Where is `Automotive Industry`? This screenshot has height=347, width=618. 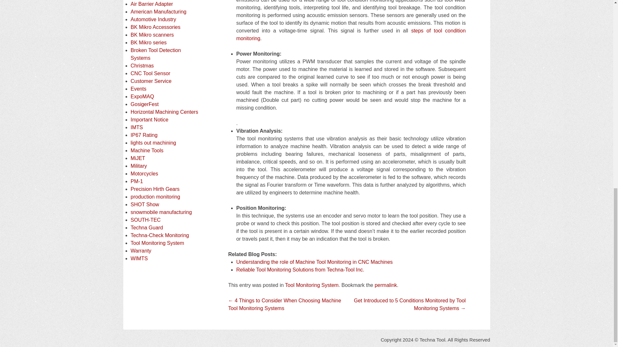
Automotive Industry is located at coordinates (153, 19).